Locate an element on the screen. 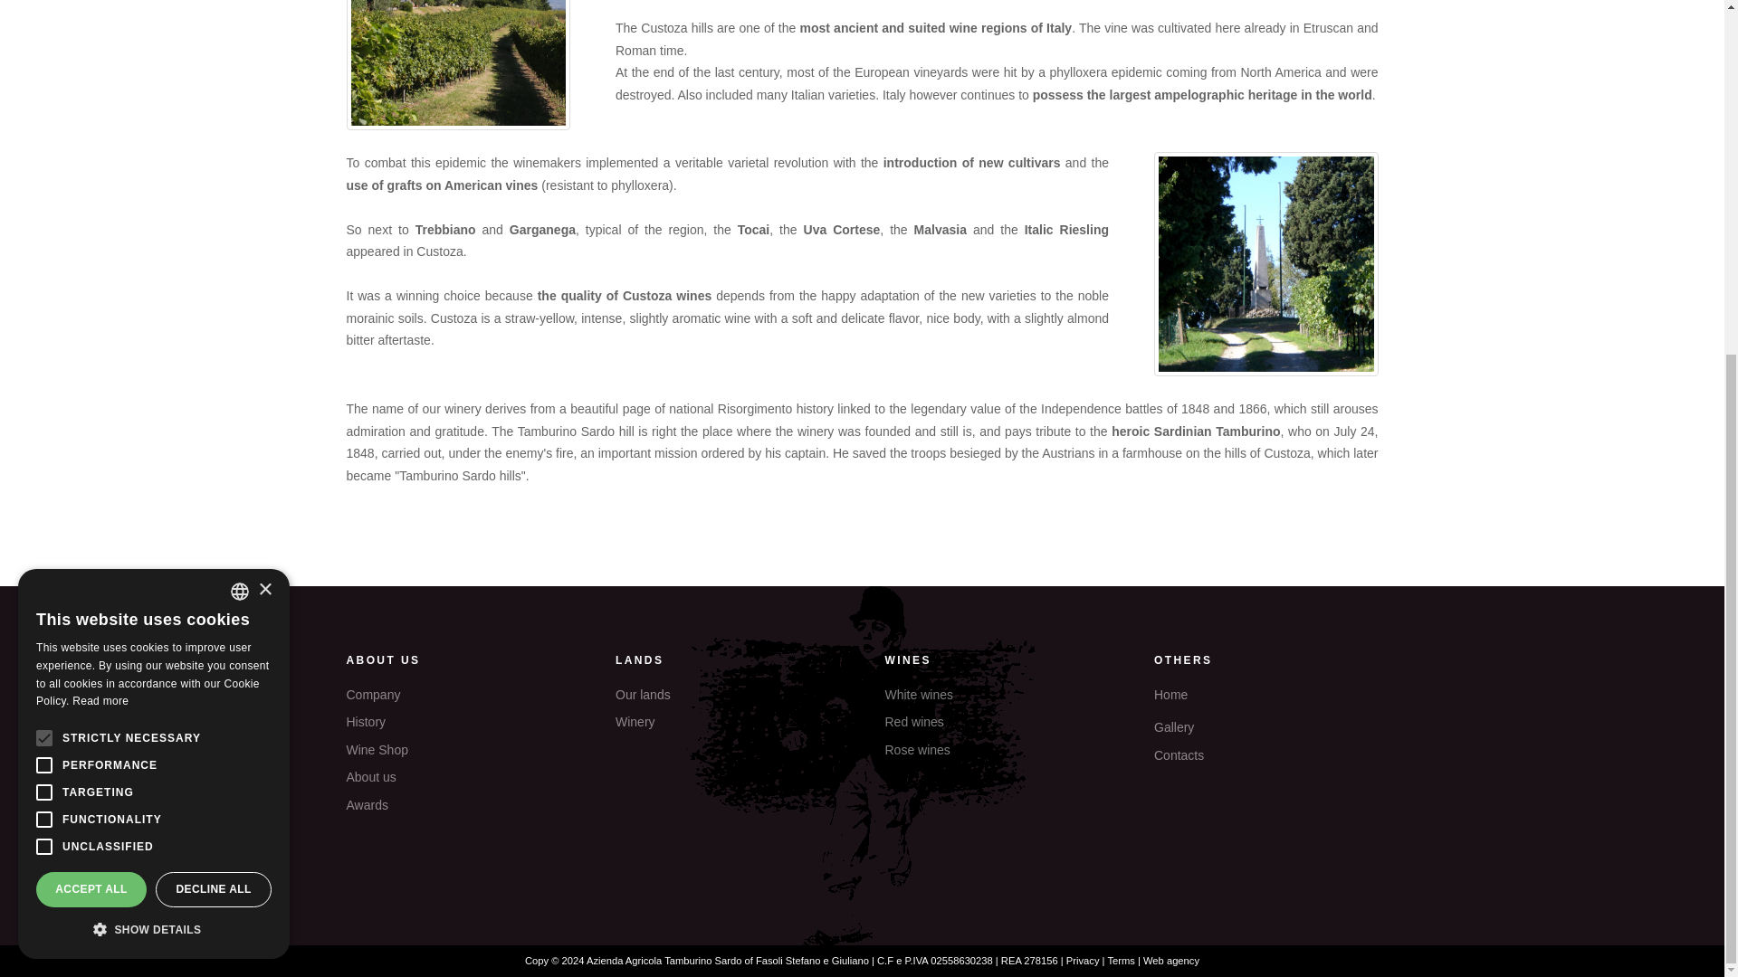  White wines is located at coordinates (998, 694).